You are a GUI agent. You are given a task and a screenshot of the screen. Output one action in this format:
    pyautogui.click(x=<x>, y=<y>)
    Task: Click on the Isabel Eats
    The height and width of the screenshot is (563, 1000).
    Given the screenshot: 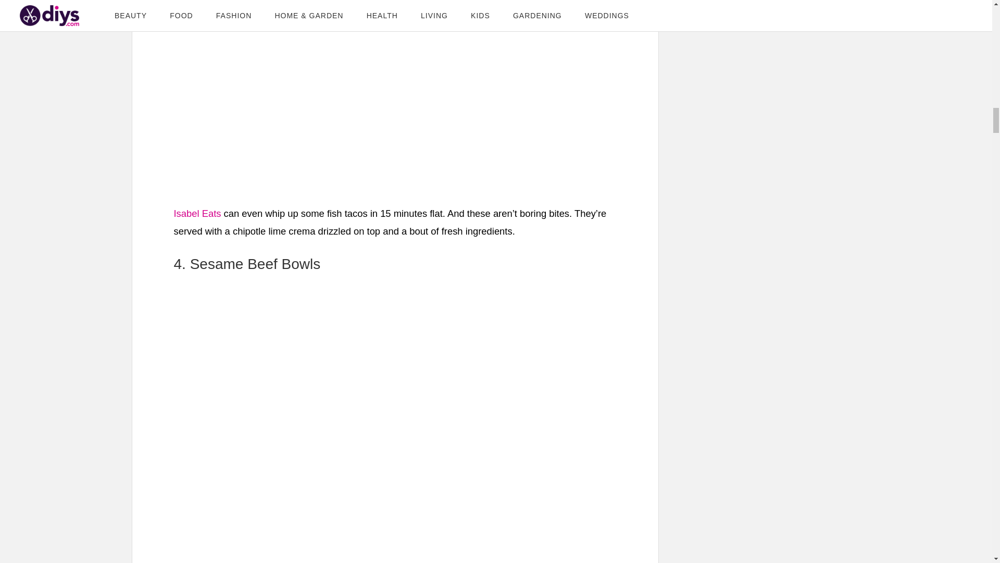 What is the action you would take?
    pyautogui.click(x=197, y=213)
    